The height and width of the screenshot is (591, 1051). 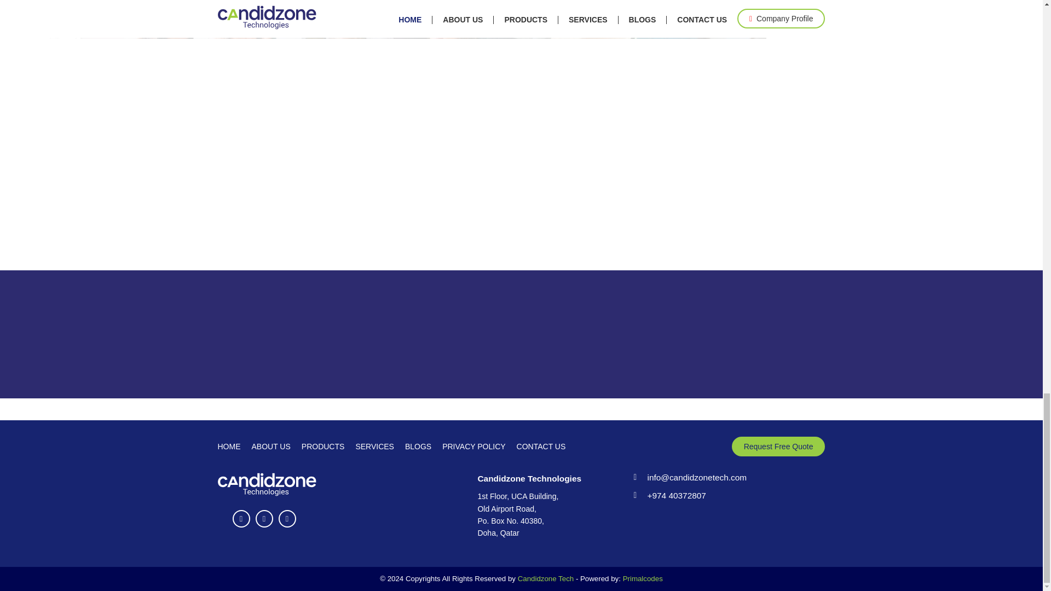 What do you see at coordinates (541, 447) in the screenshot?
I see `CONTACT US` at bounding box center [541, 447].